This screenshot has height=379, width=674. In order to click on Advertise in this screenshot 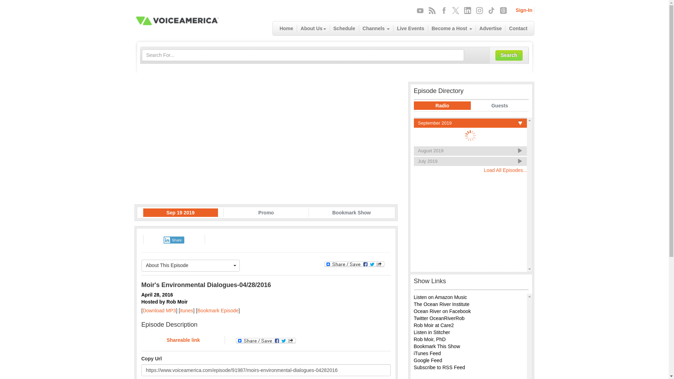, I will do `click(491, 28)`.